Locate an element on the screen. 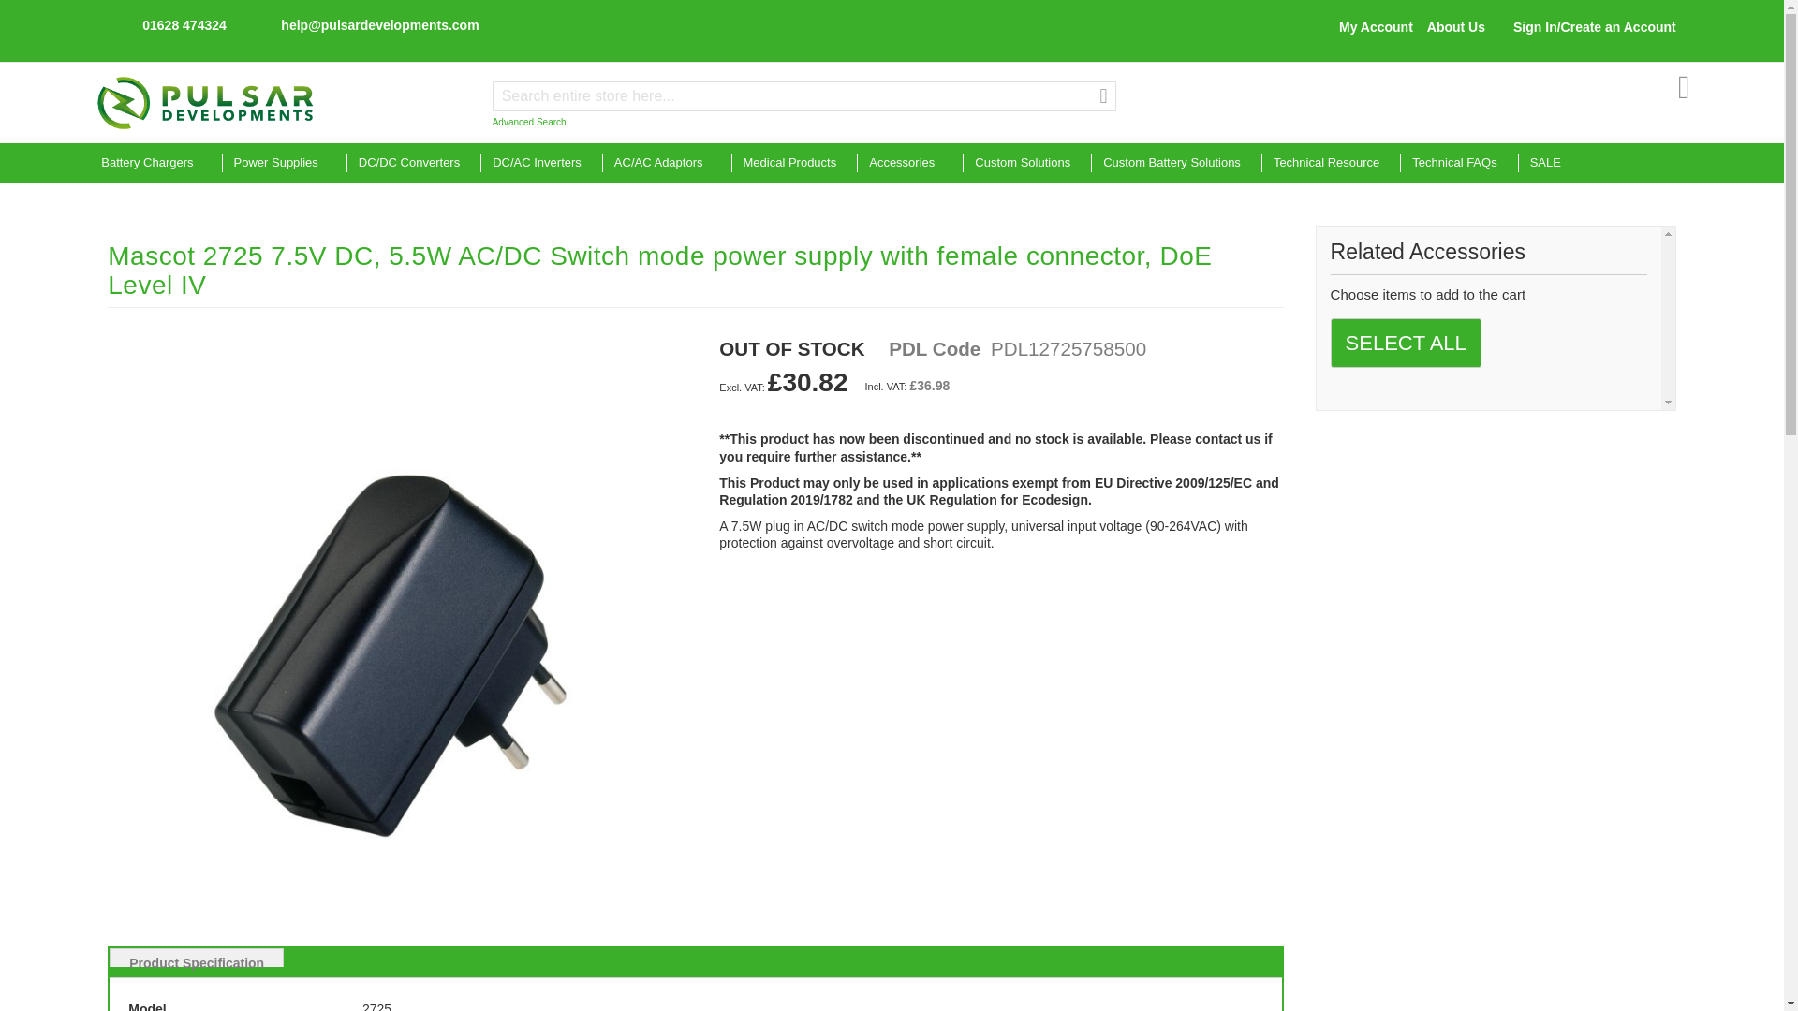  Custom Battery Solutions is located at coordinates (1171, 163).